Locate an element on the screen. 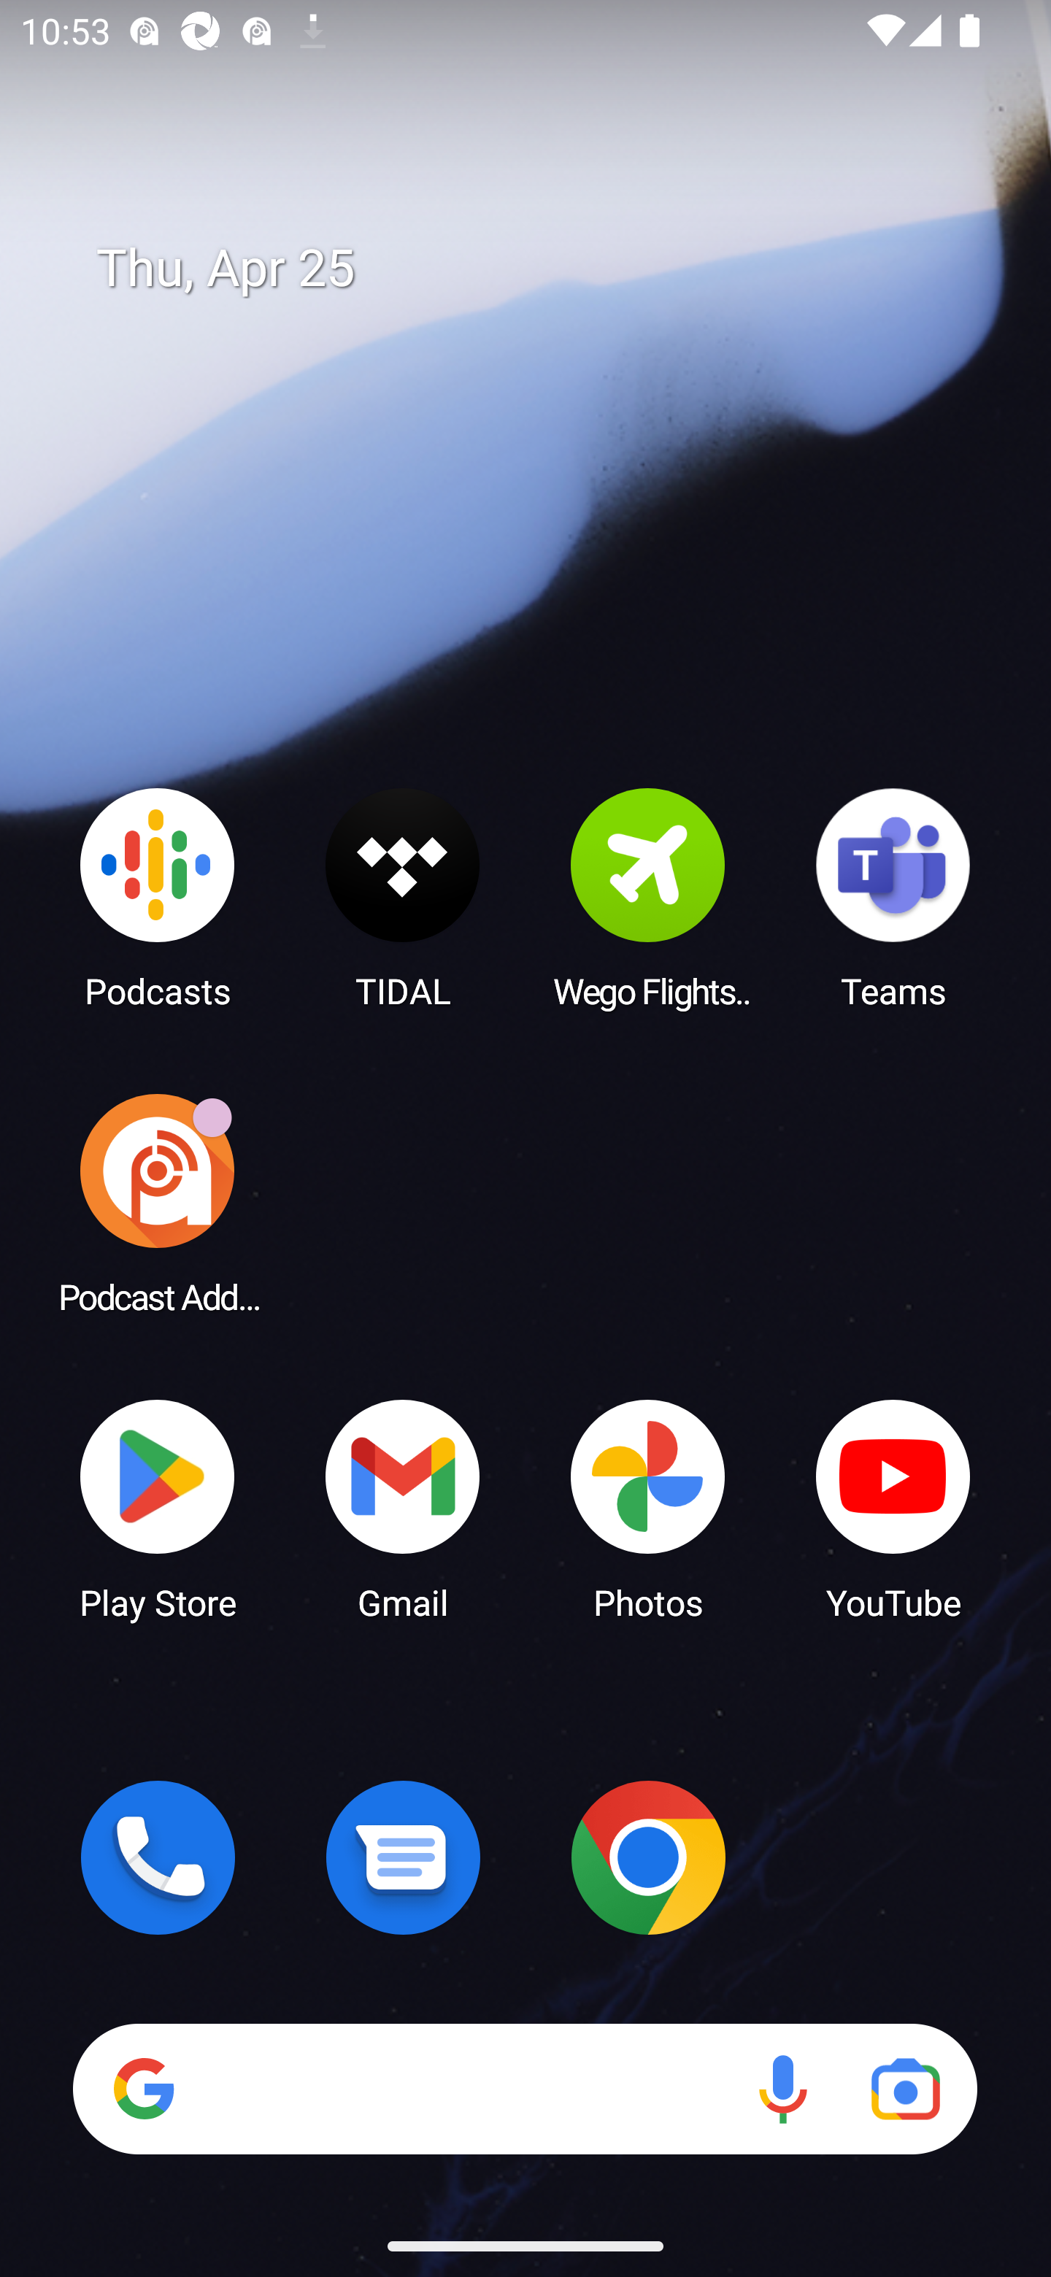 The width and height of the screenshot is (1051, 2277). Google Lens is located at coordinates (905, 2089).